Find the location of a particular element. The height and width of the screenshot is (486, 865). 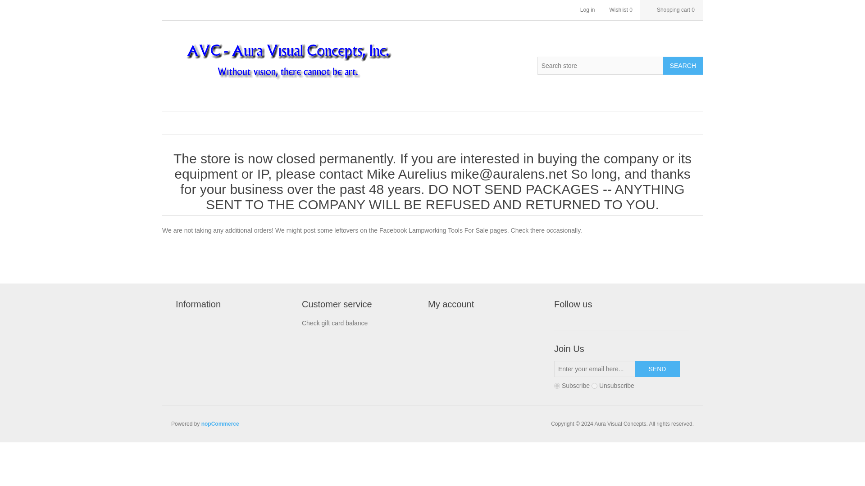

SEND is located at coordinates (657, 369).